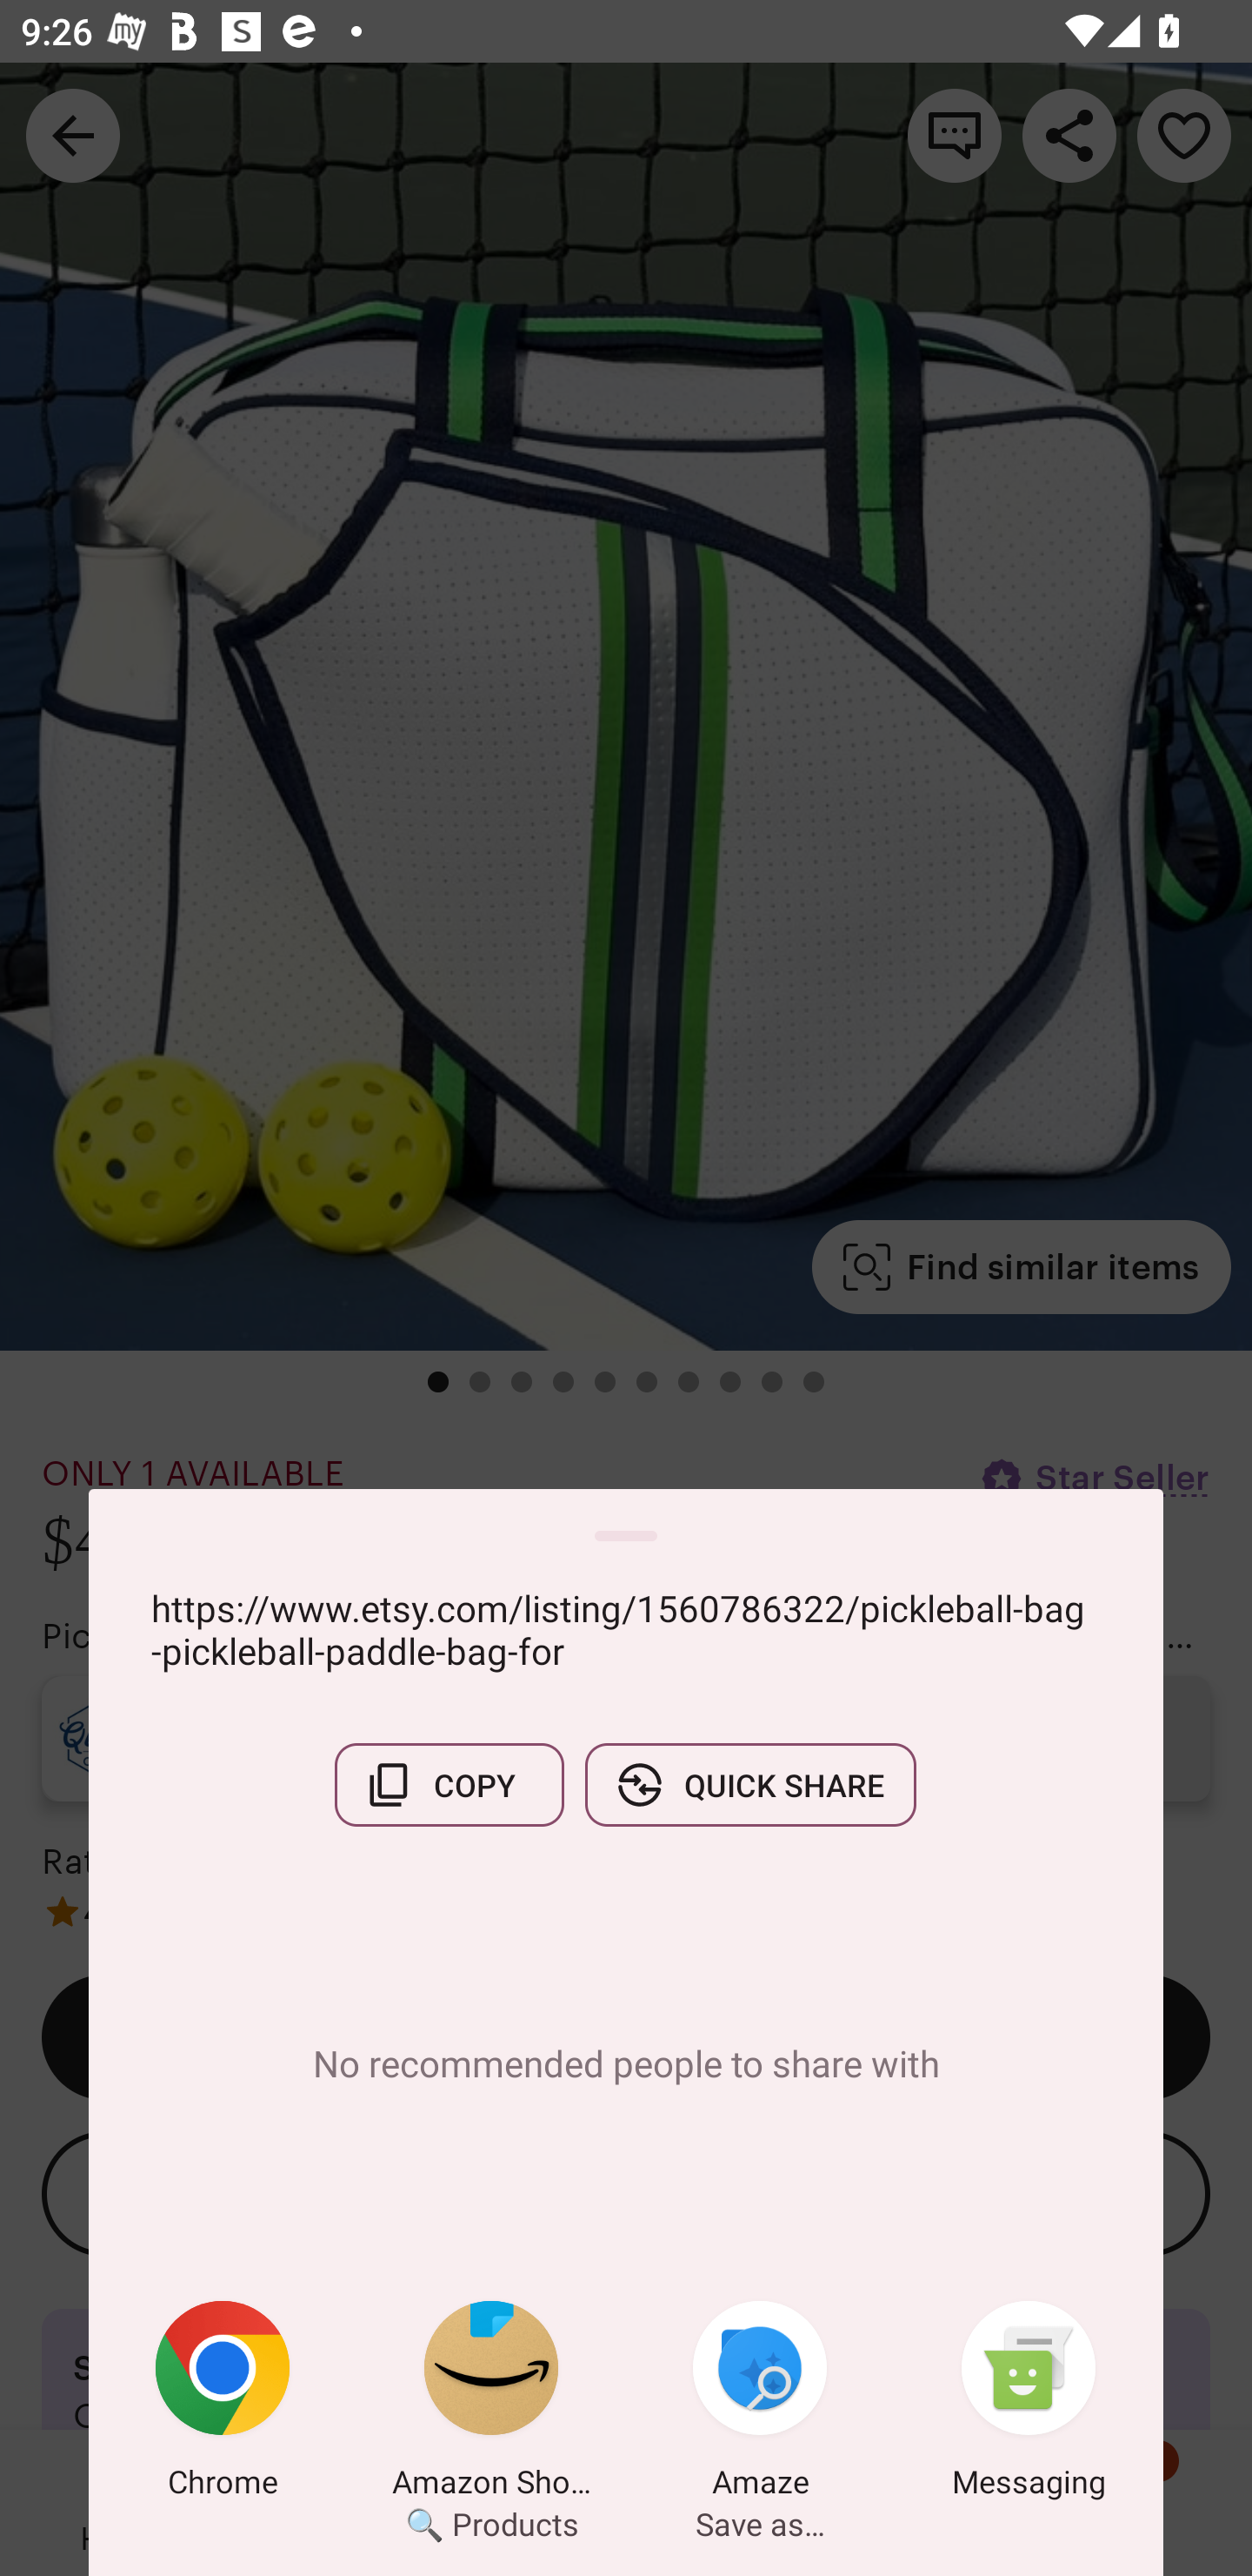 This screenshot has height=2576, width=1252. I want to click on Messaging, so click(1029, 2405).